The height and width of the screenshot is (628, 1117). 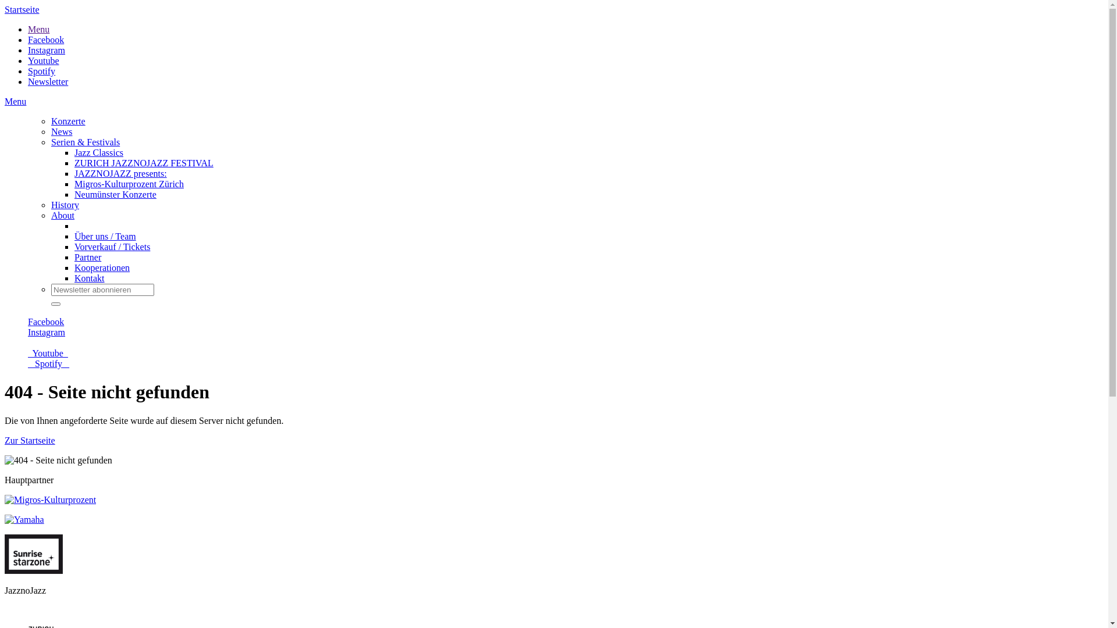 I want to click on Newsletter, so click(x=48, y=81).